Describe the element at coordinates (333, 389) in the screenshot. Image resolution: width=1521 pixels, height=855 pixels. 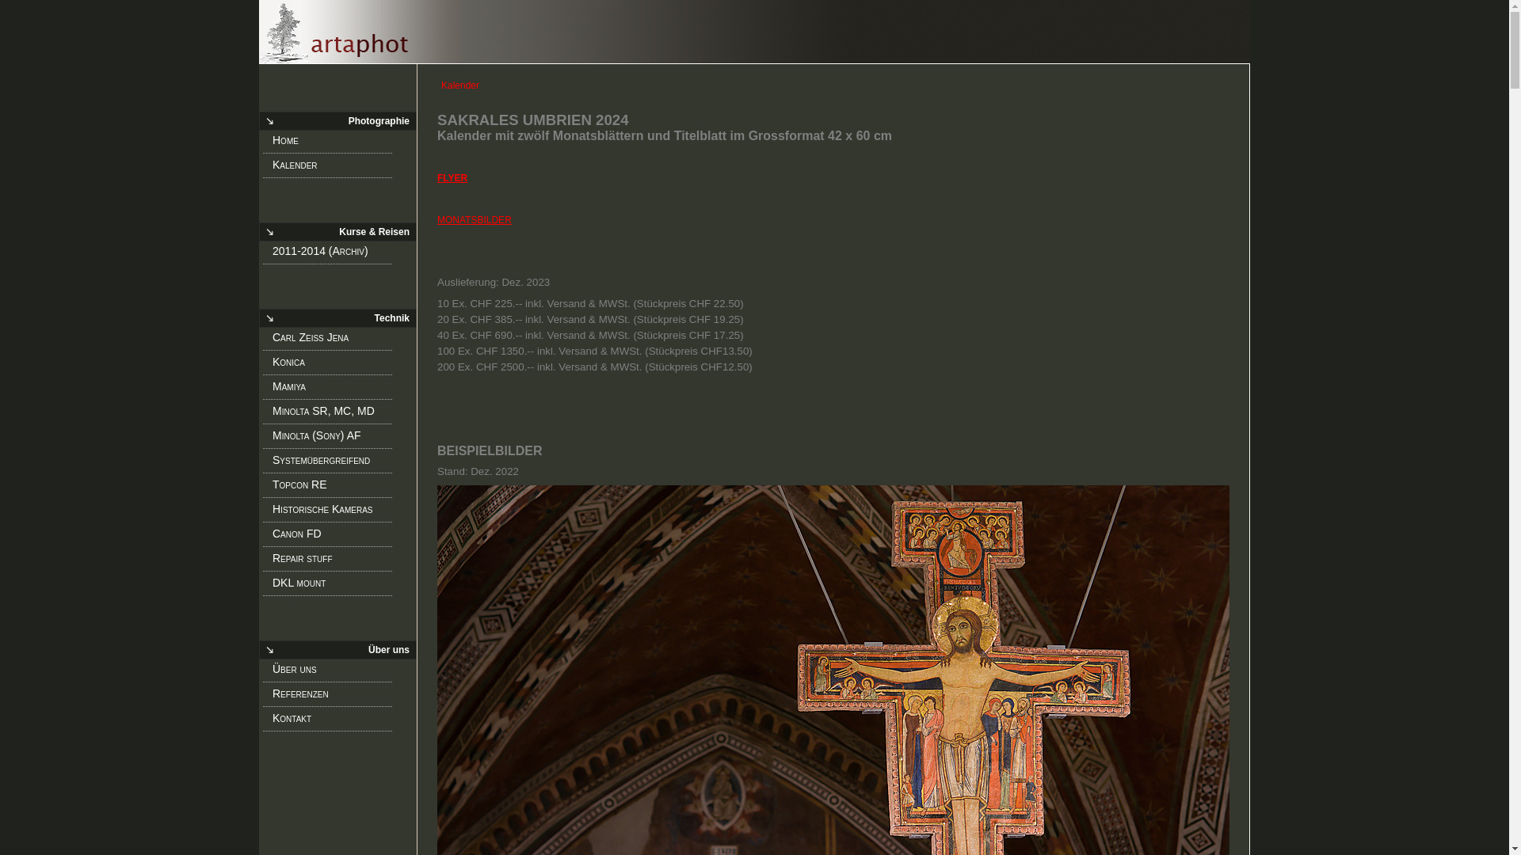
I see `Mamiya` at that location.